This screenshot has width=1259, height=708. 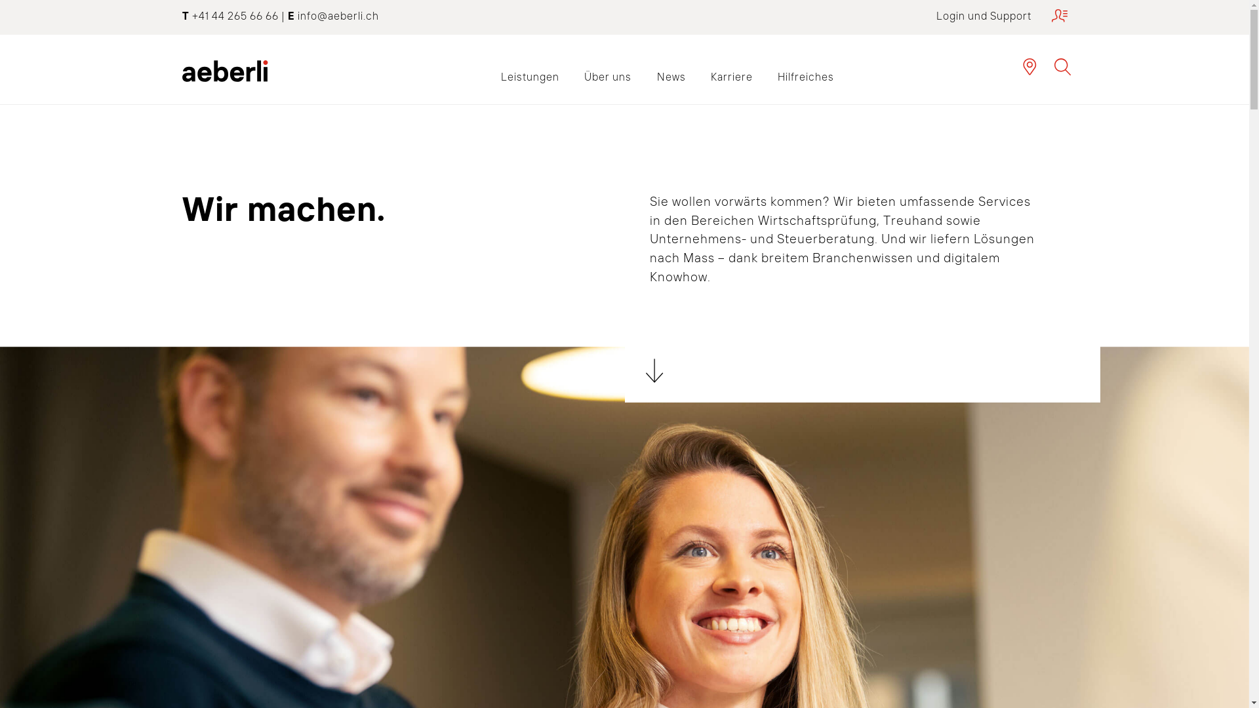 I want to click on Kontakt, so click(x=1030, y=67).